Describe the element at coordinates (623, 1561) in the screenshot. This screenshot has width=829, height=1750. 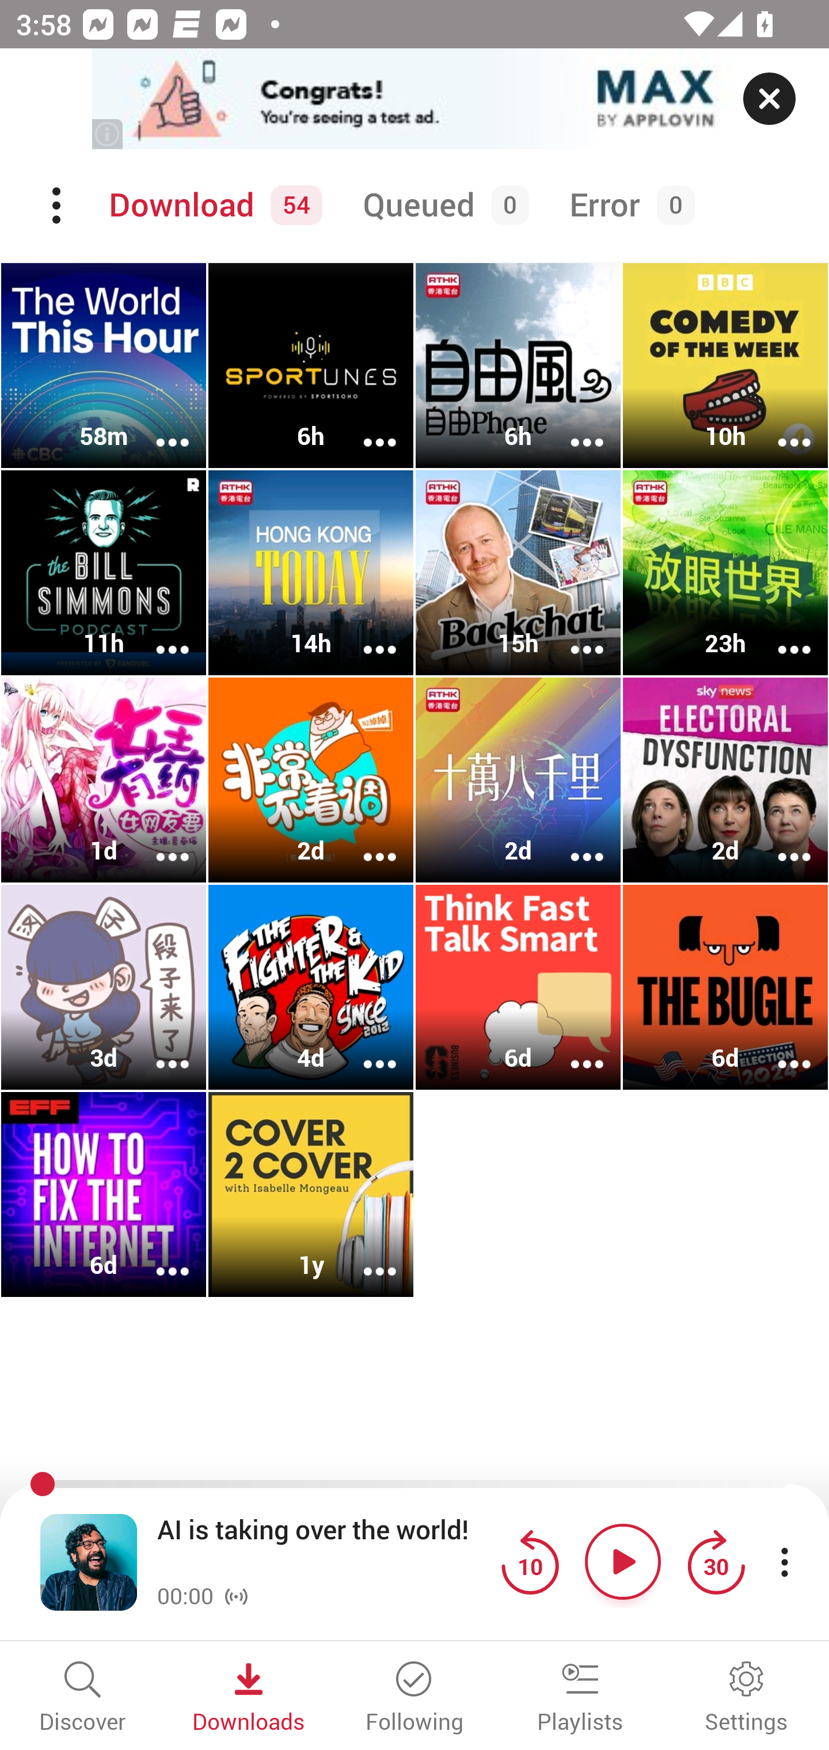
I see `Play button` at that location.